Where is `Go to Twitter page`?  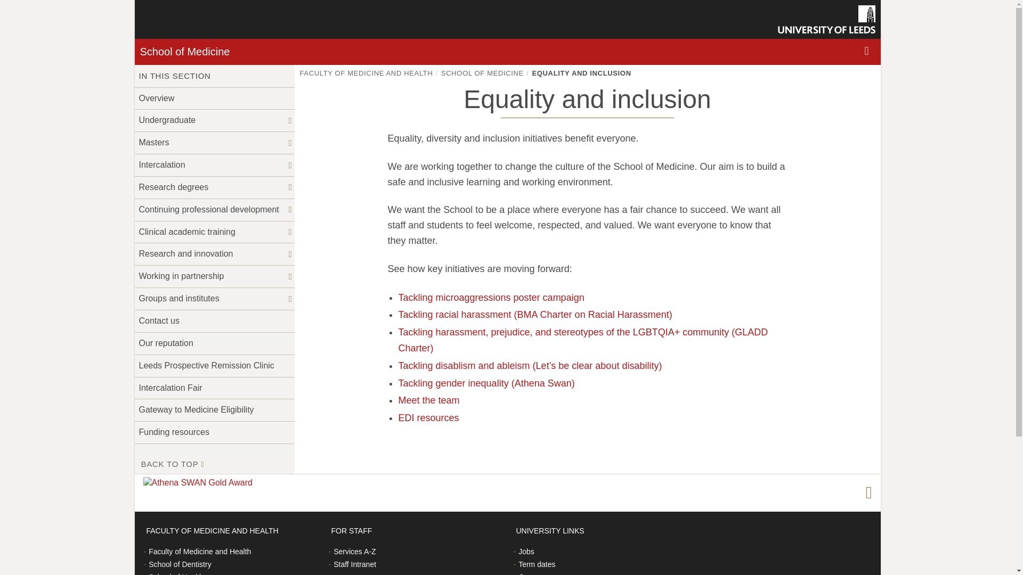 Go to Twitter page is located at coordinates (868, 493).